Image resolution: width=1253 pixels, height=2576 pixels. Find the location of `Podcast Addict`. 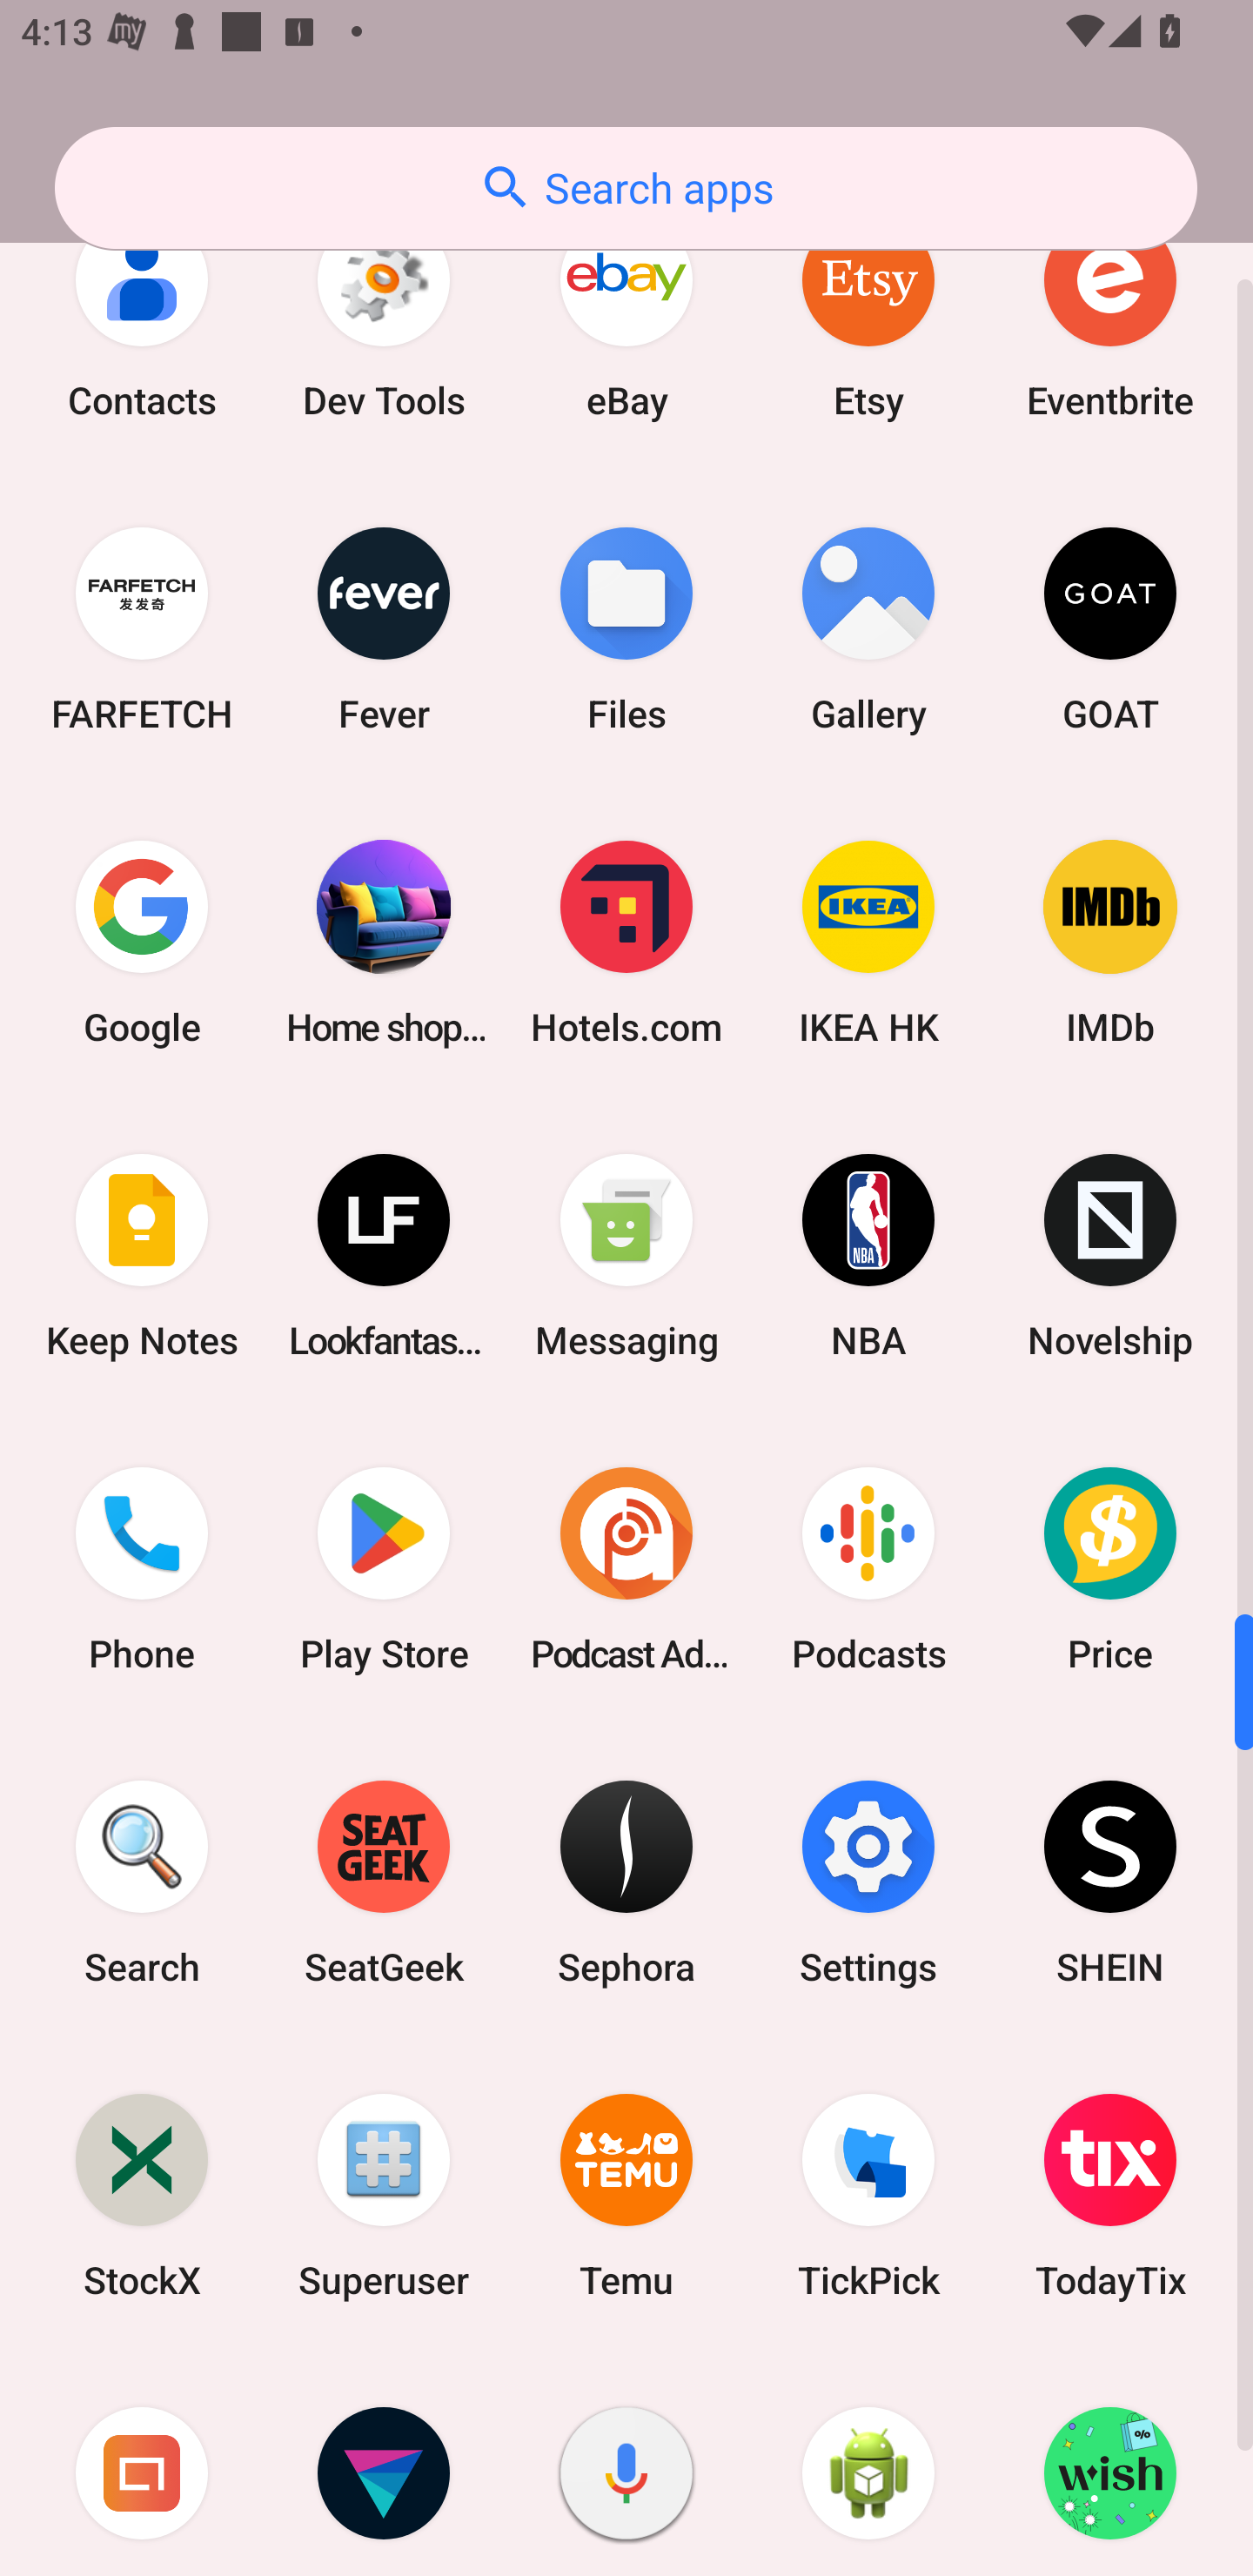

Podcast Addict is located at coordinates (626, 1568).